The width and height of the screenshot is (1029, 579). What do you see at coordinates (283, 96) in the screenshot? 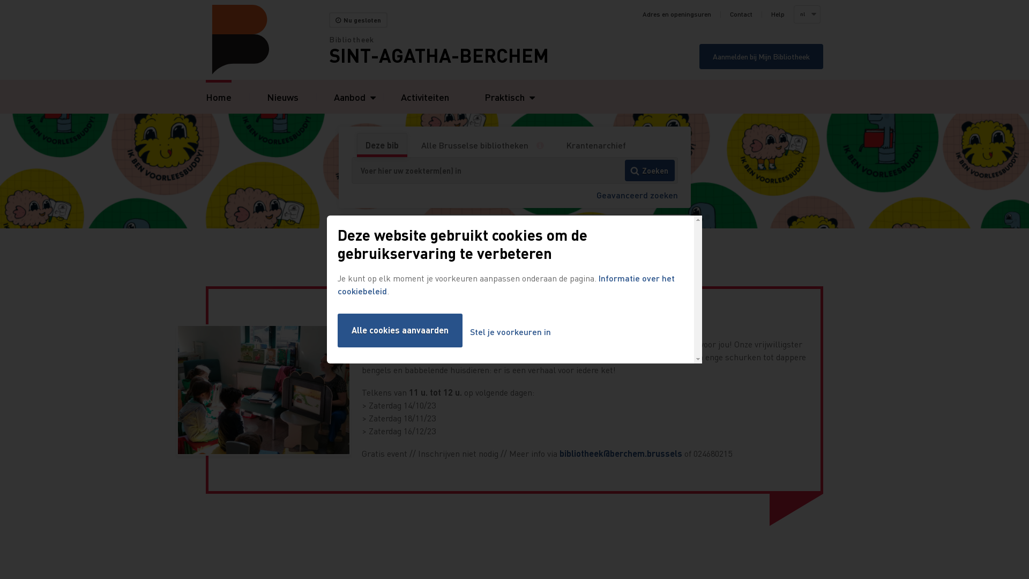
I see `Nieuws` at bounding box center [283, 96].